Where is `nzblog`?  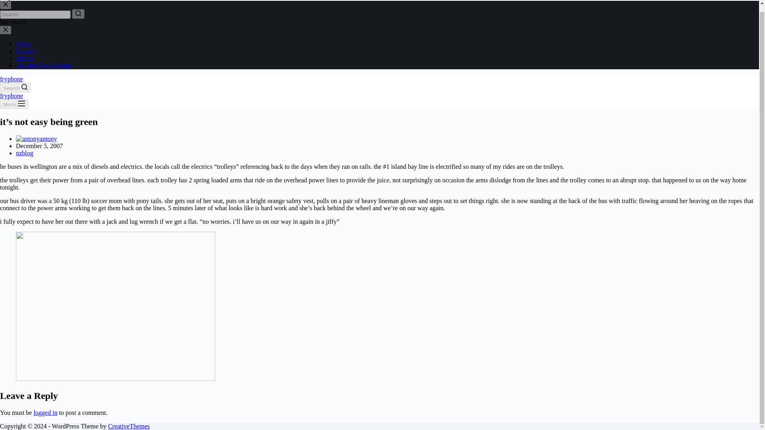 nzblog is located at coordinates (25, 153).